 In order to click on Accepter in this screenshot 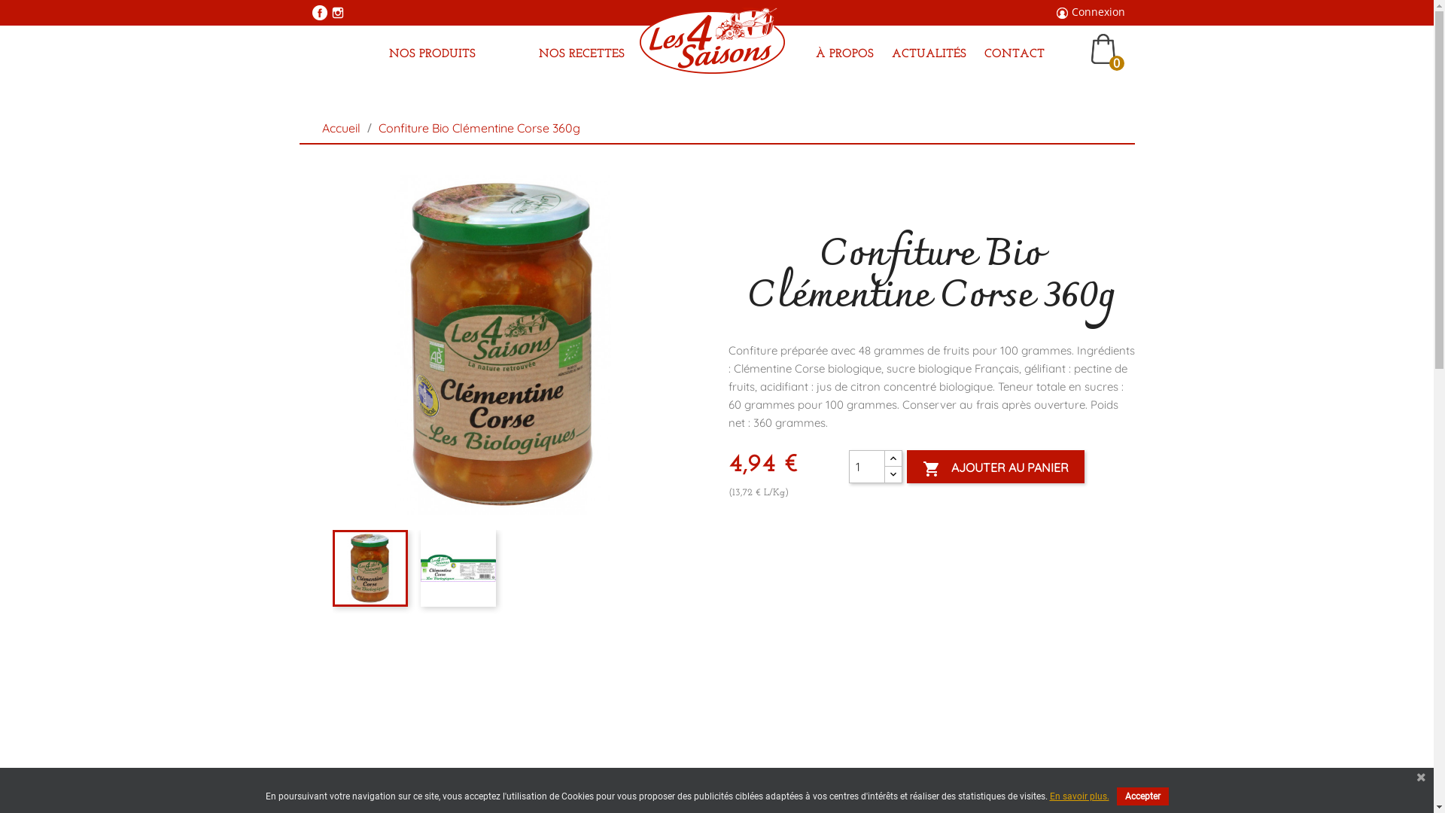, I will do `click(1142, 796)`.